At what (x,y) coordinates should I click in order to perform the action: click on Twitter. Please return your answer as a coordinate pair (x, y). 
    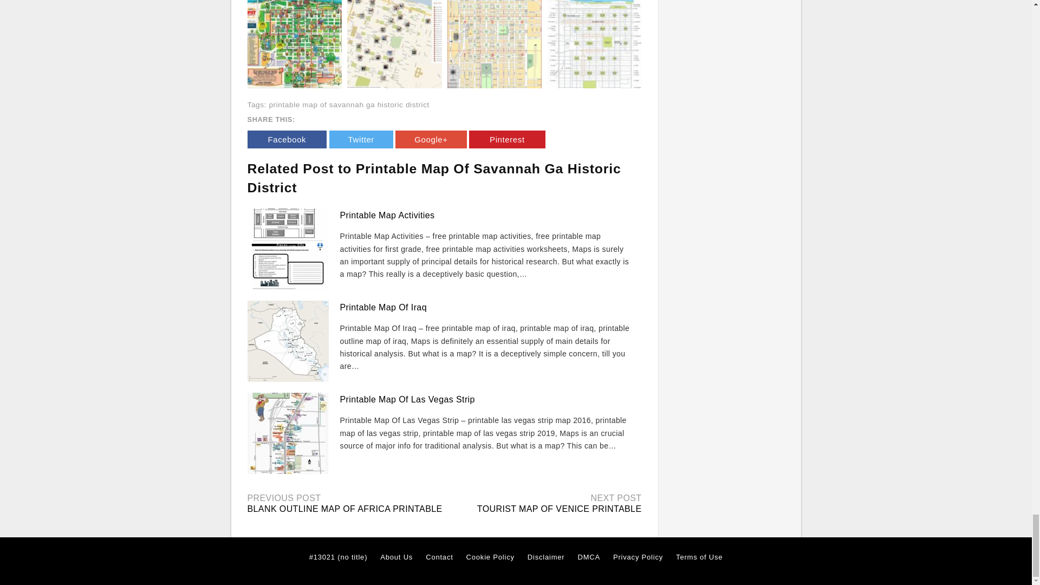
    Looking at the image, I should click on (361, 139).